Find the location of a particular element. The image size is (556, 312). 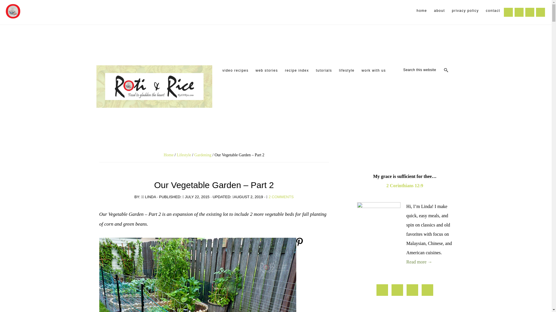

contact is located at coordinates (493, 11).